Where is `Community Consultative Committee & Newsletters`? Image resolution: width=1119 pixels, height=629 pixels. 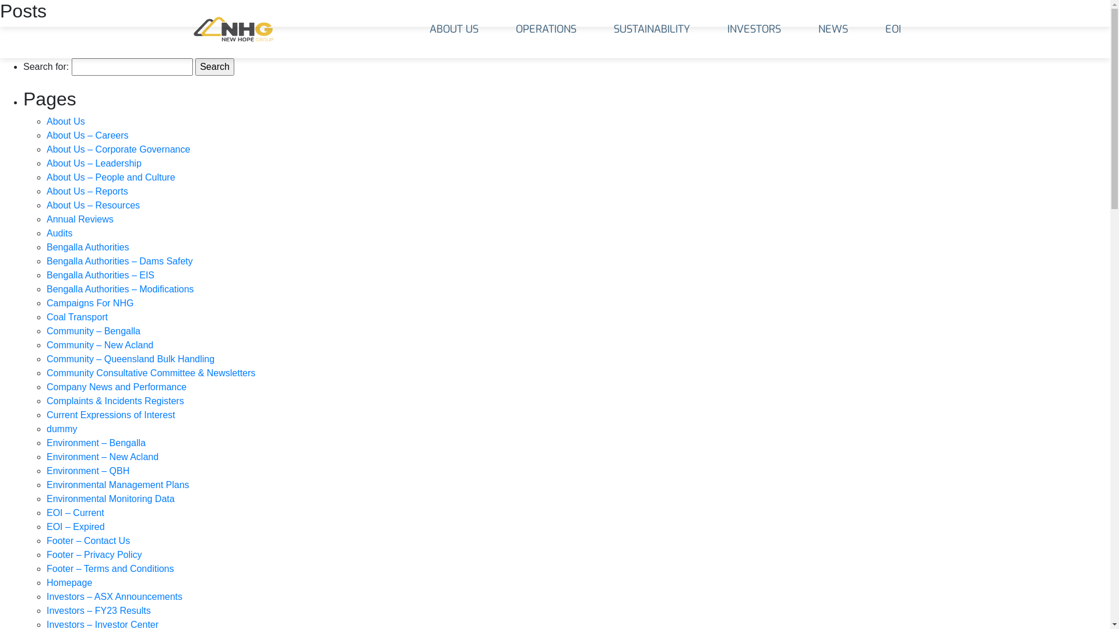 Community Consultative Committee & Newsletters is located at coordinates (151, 373).